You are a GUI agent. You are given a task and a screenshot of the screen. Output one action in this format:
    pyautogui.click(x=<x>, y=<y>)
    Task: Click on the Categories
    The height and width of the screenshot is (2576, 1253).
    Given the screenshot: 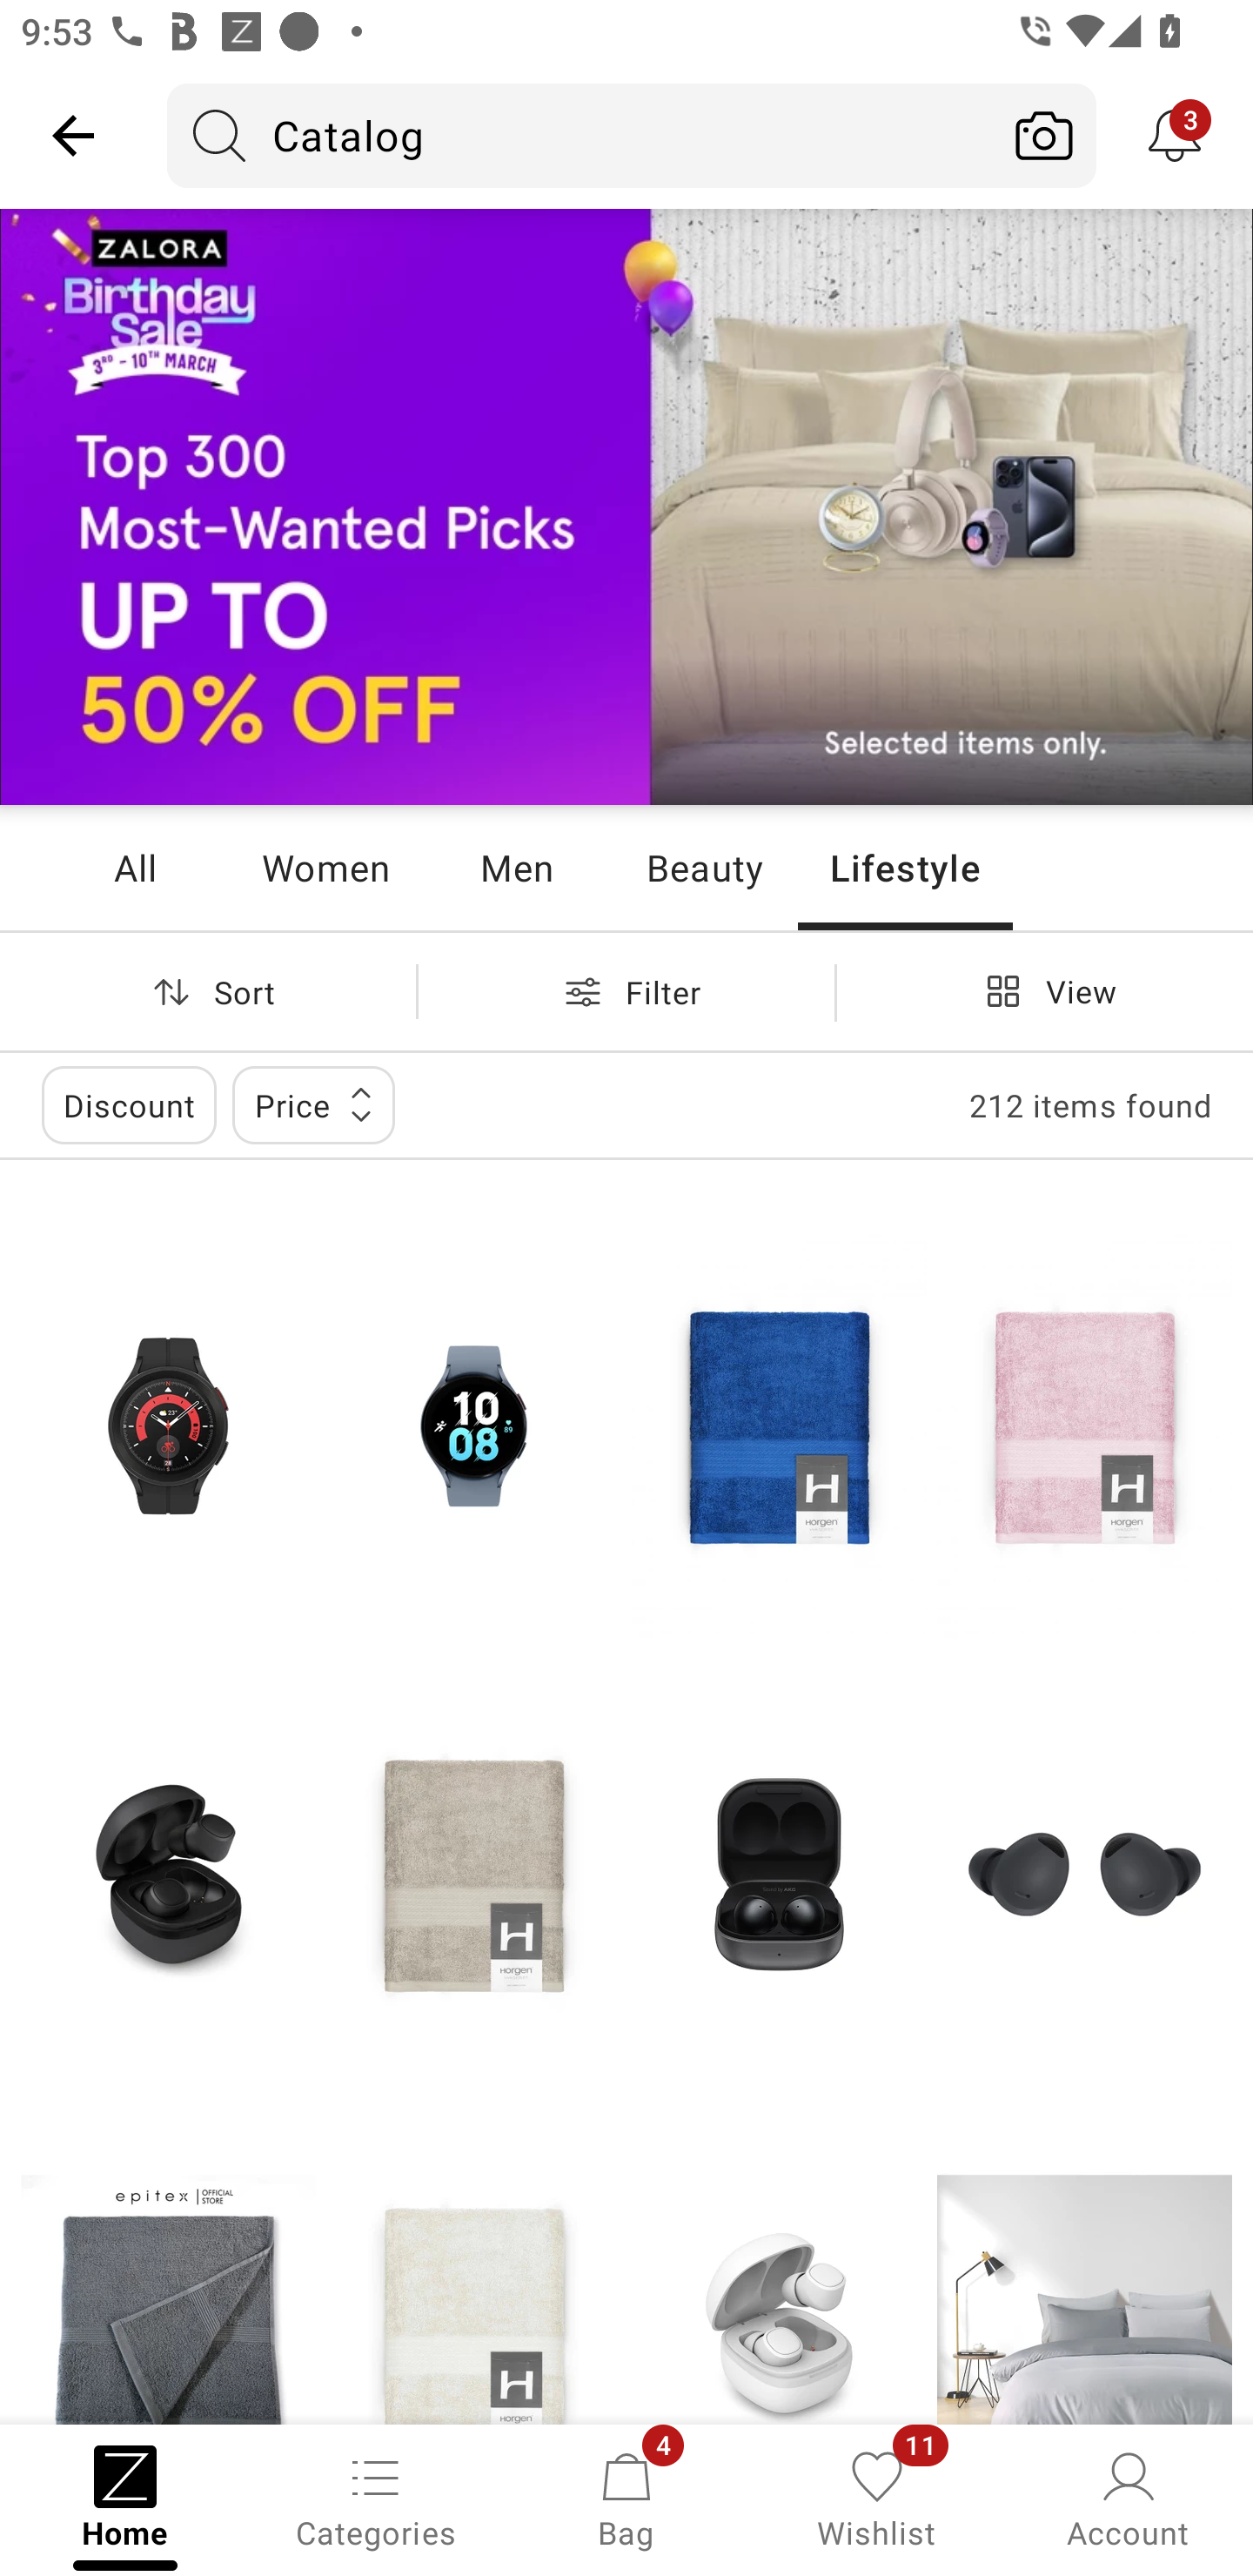 What is the action you would take?
    pyautogui.click(x=376, y=2498)
    